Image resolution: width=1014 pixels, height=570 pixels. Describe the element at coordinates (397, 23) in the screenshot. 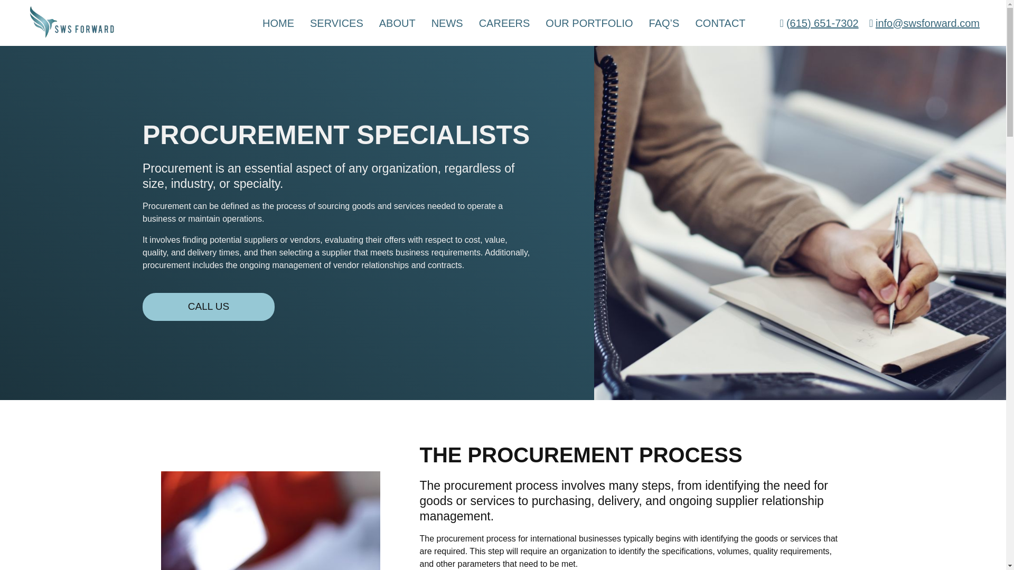

I see `ABOUT` at that location.